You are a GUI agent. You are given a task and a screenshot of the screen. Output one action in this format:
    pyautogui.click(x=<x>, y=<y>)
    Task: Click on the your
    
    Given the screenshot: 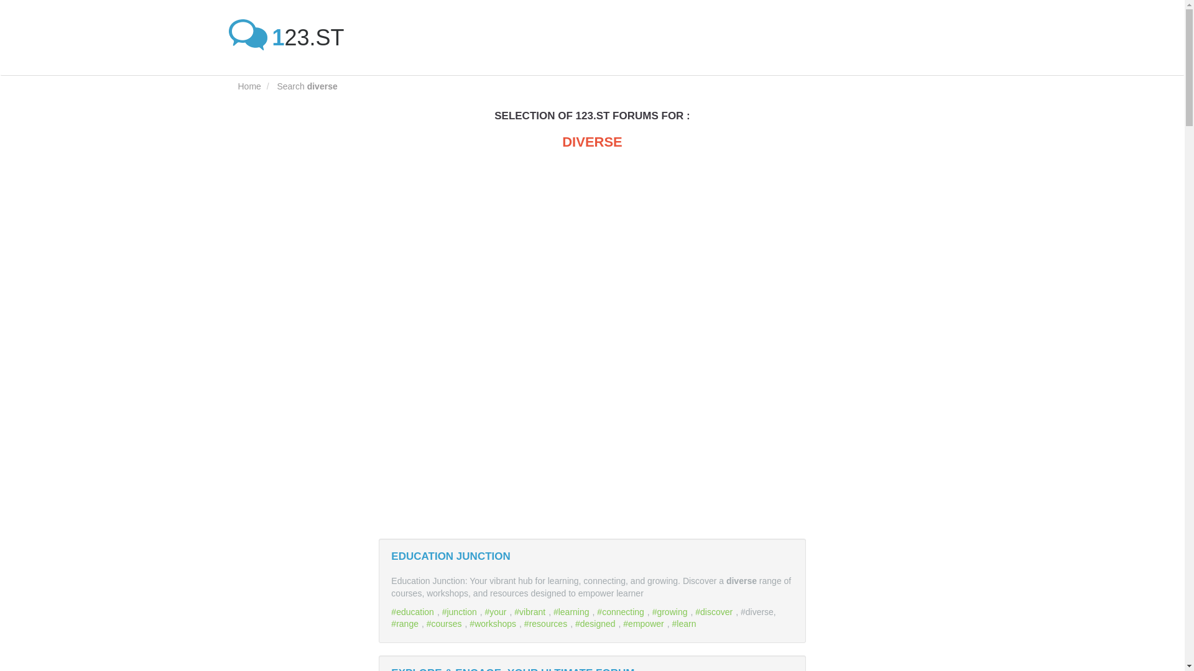 What is the action you would take?
    pyautogui.click(x=497, y=611)
    